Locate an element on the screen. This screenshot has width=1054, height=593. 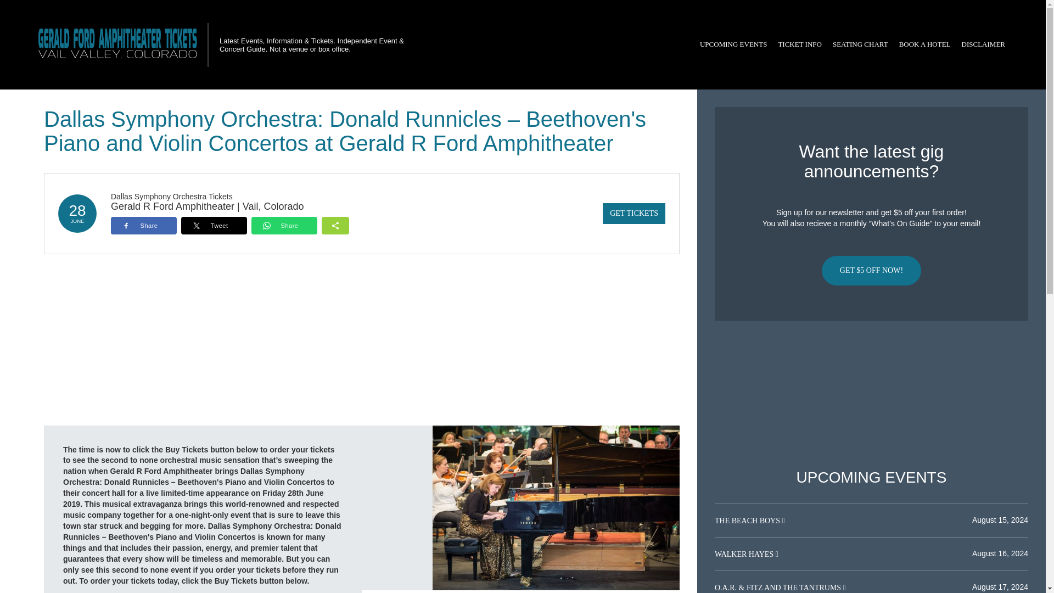
GET TICKETS is located at coordinates (633, 214).